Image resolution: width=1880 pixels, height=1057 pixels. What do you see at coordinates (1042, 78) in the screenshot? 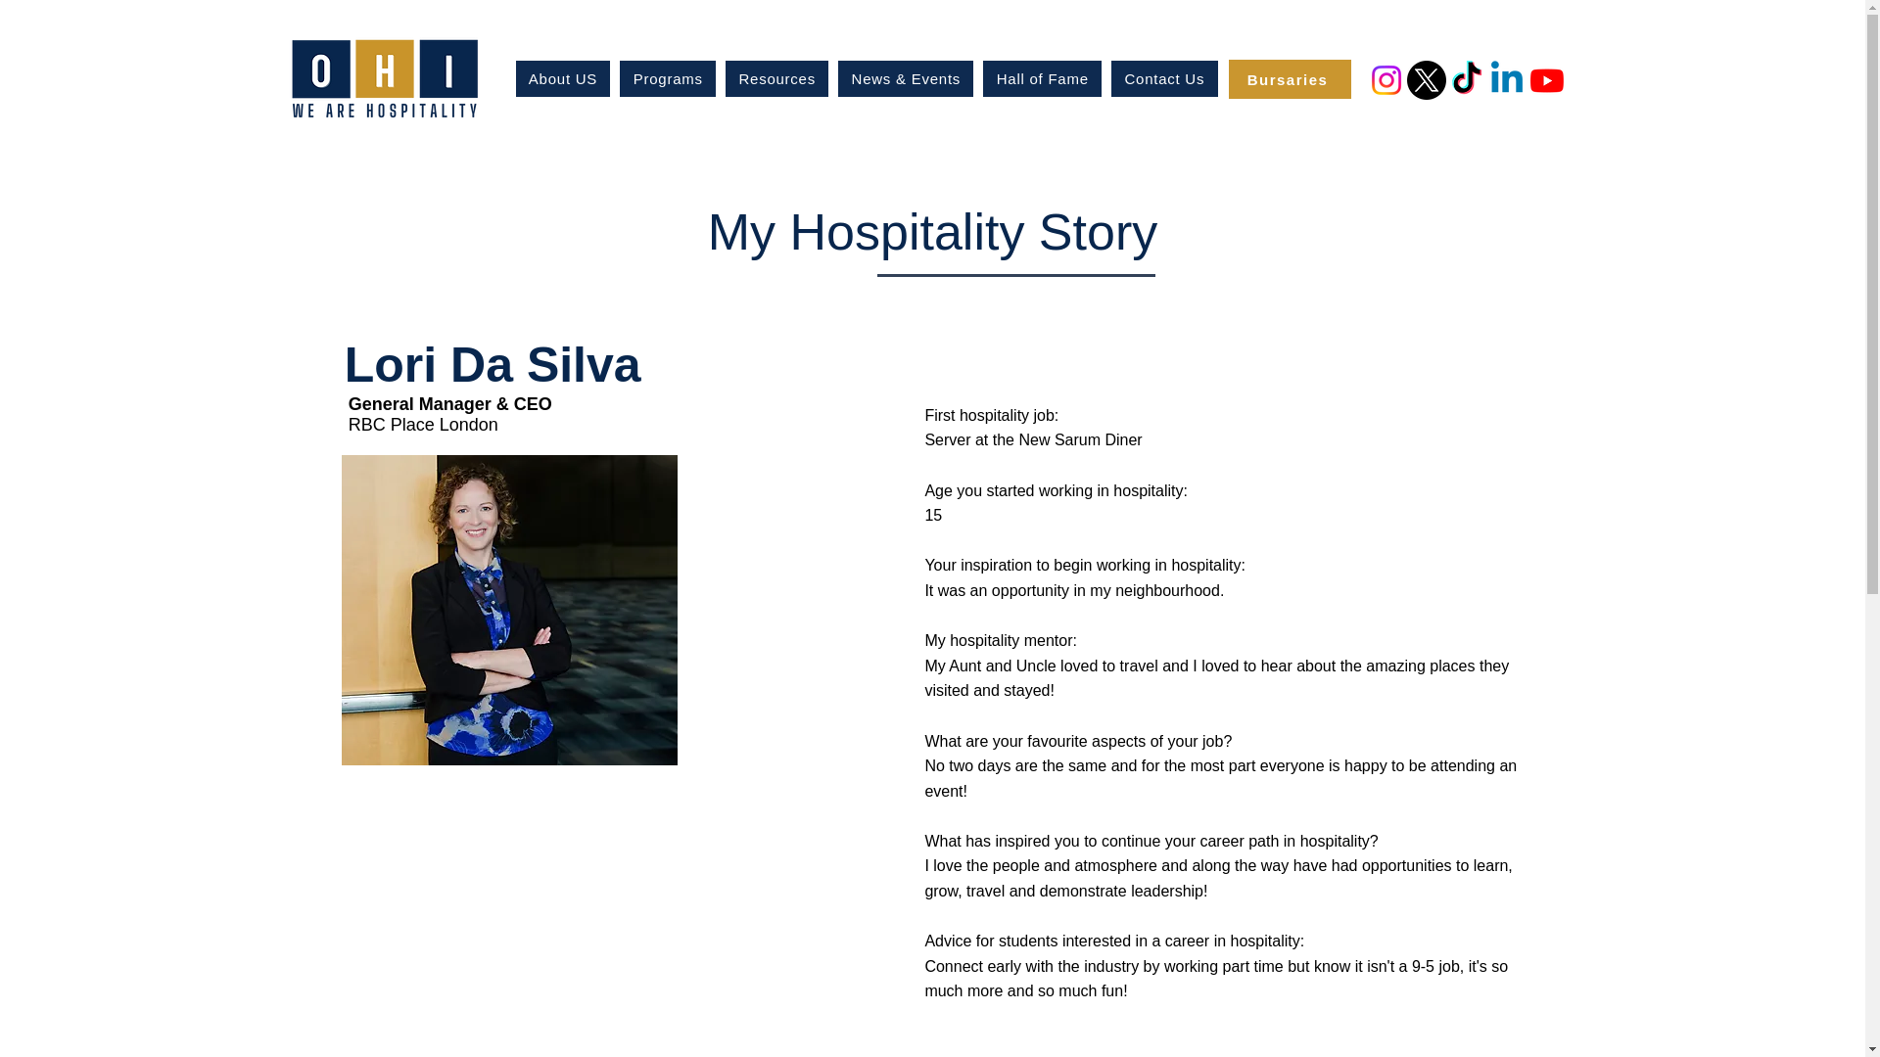
I see `Hall of Fame` at bounding box center [1042, 78].